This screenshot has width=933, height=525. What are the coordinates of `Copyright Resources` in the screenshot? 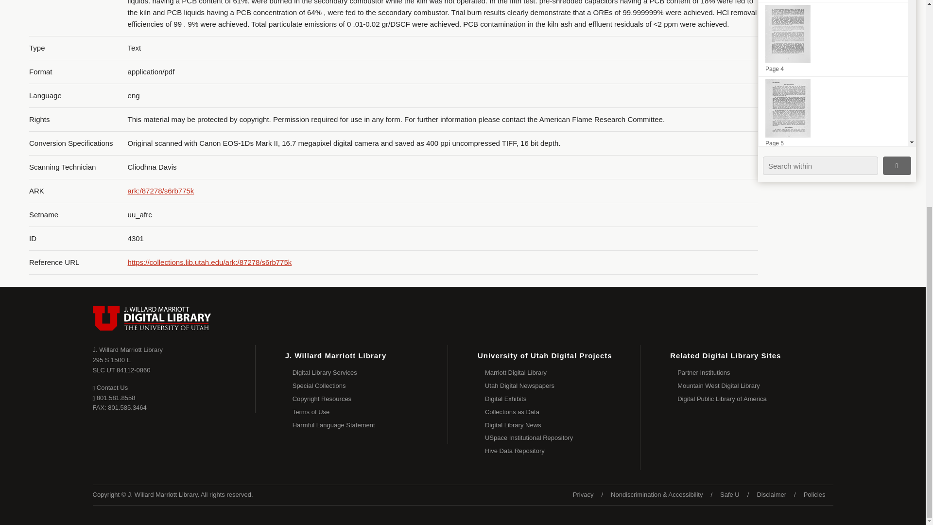 It's located at (370, 399).